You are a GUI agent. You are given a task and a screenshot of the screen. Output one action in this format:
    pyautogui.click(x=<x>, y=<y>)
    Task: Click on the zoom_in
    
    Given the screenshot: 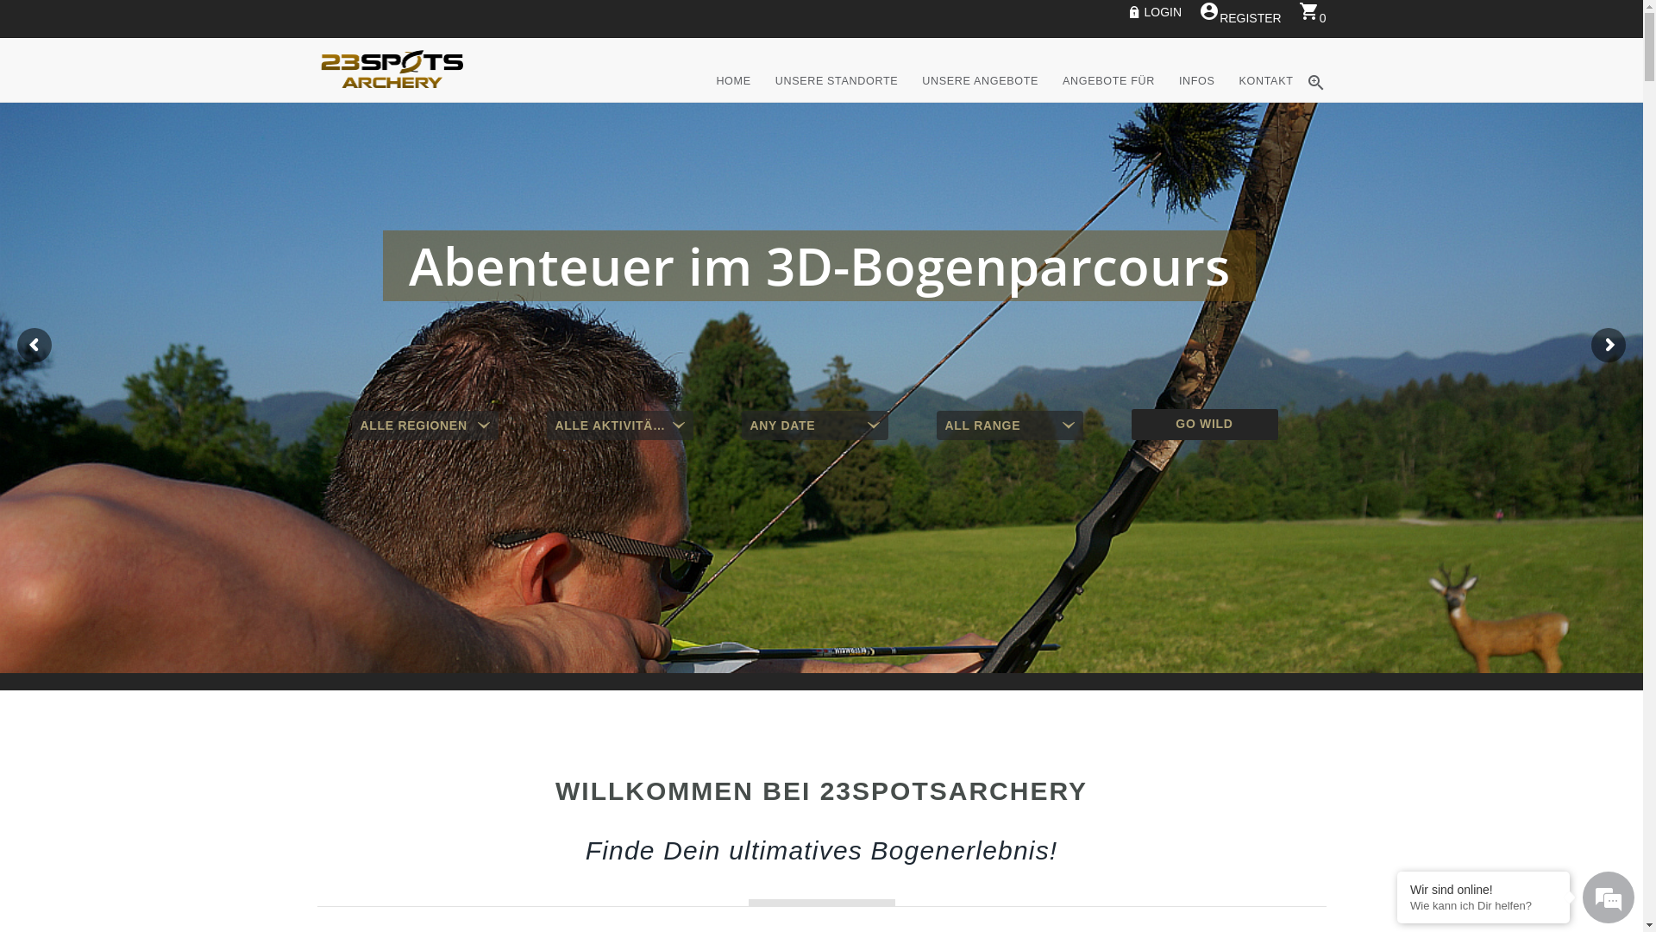 What is the action you would take?
    pyautogui.click(x=1316, y=99)
    